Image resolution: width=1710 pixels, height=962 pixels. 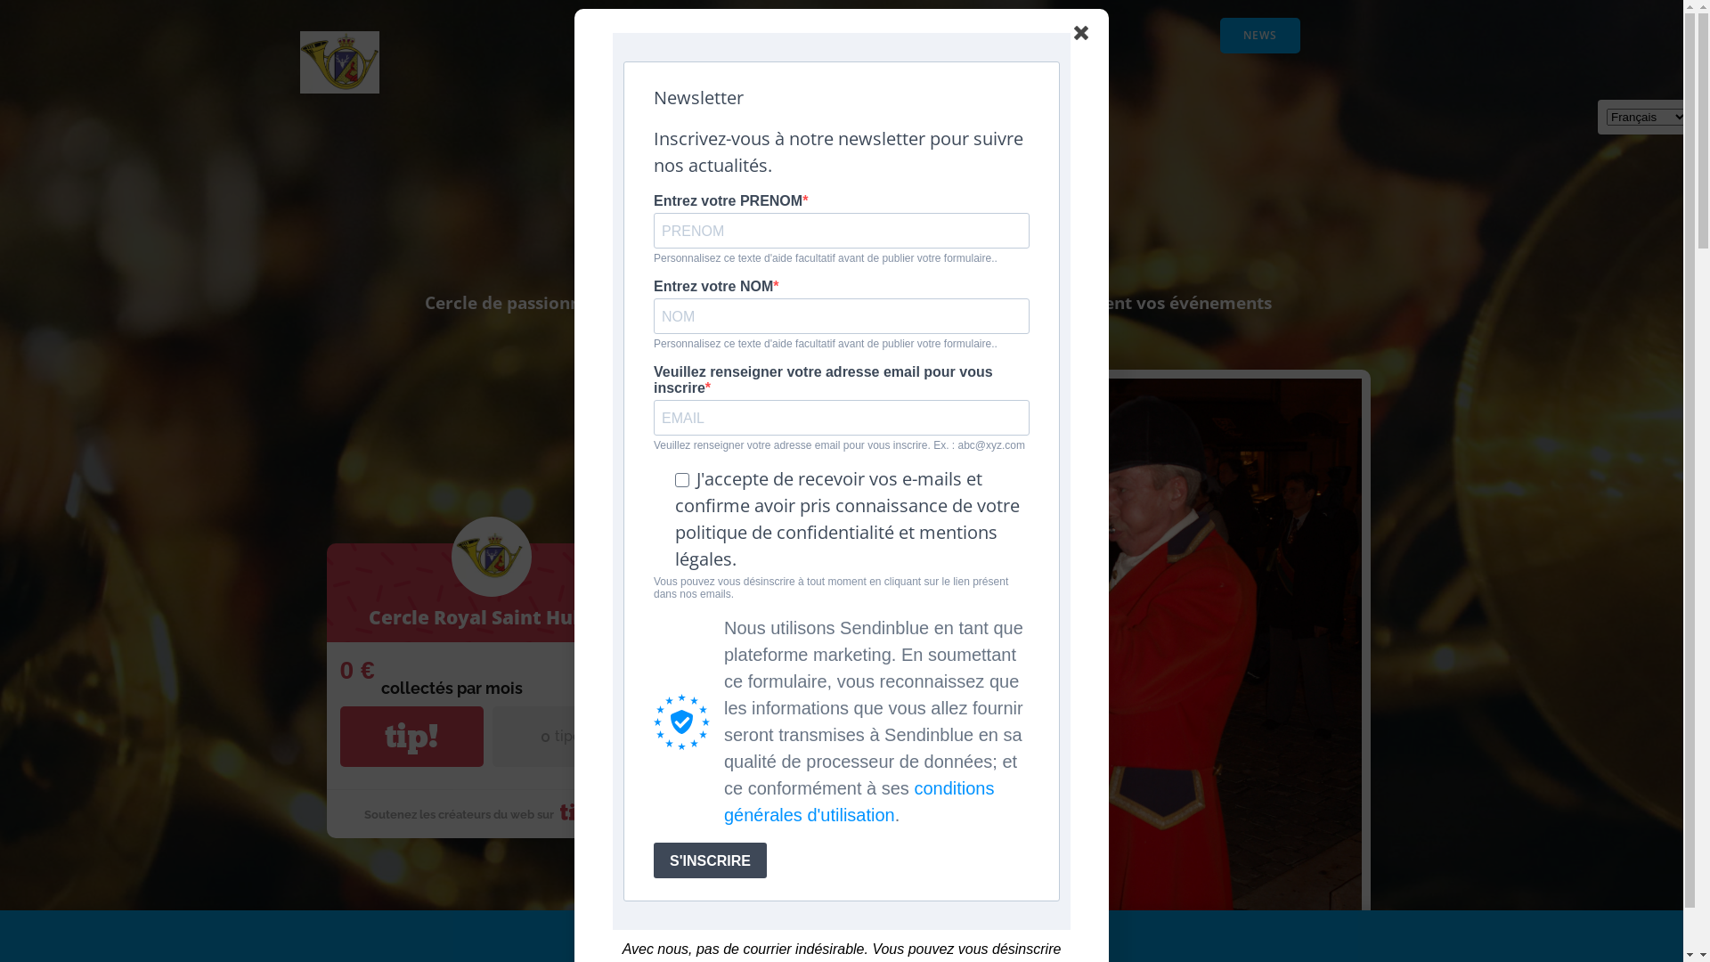 What do you see at coordinates (986, 36) in the screenshot?
I see `MEMBRES` at bounding box center [986, 36].